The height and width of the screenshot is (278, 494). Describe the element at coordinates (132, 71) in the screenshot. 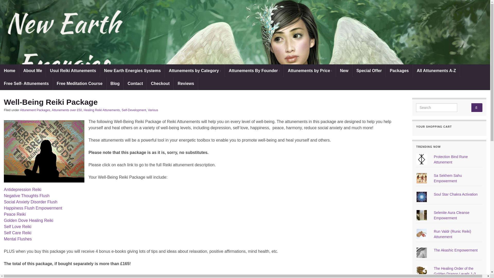

I see `New Earth Energies Systems` at that location.